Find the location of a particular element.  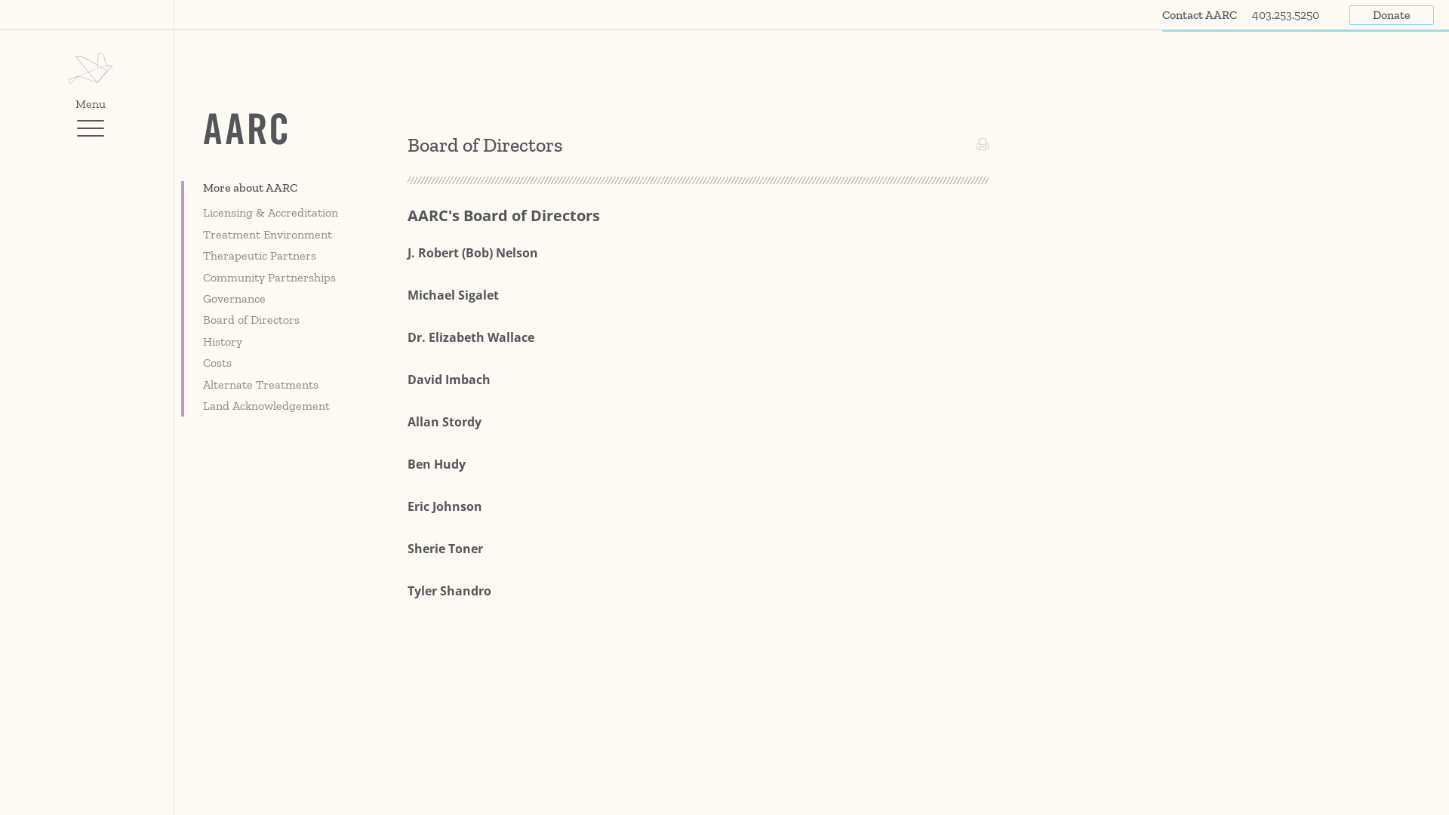

Costs is located at coordinates (282, 363).